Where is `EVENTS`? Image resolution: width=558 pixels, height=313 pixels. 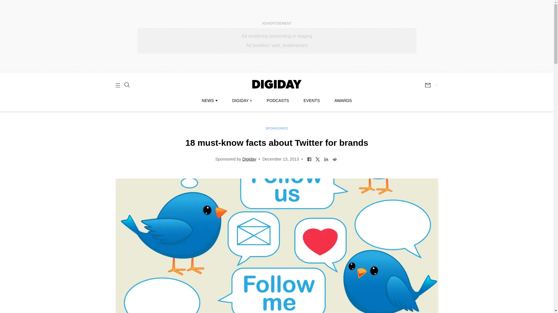
EVENTS is located at coordinates (312, 101).